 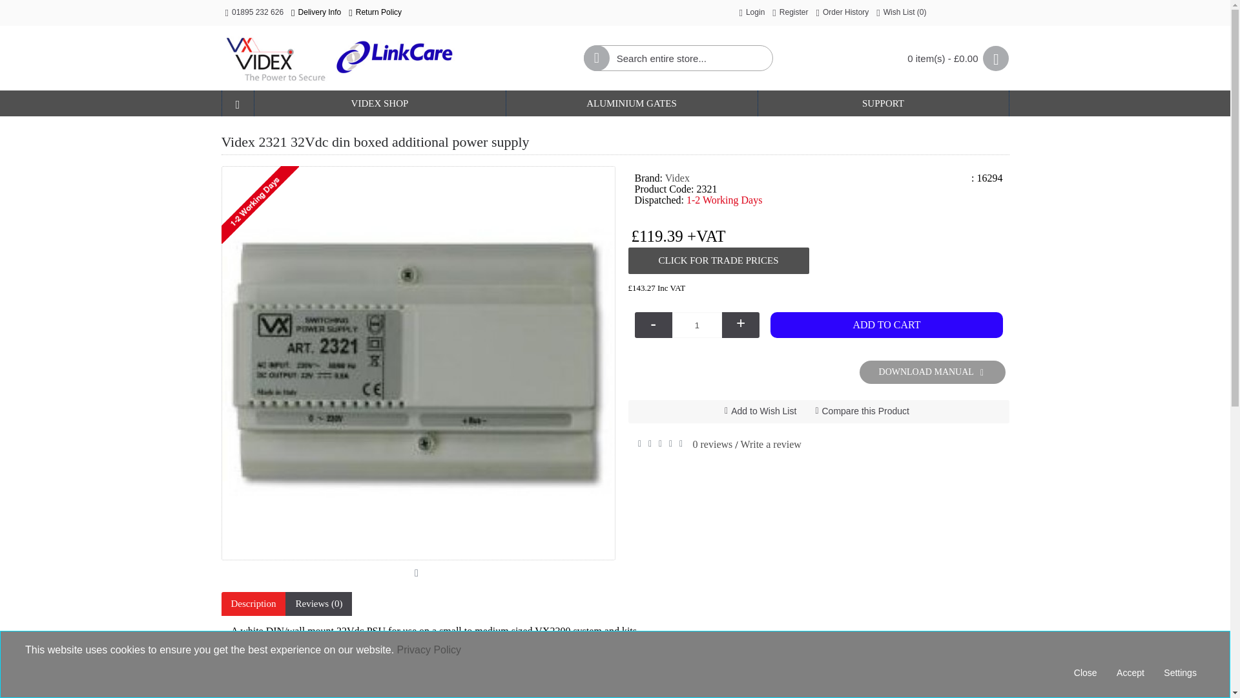 What do you see at coordinates (842, 13) in the screenshot?
I see `Order History` at bounding box center [842, 13].